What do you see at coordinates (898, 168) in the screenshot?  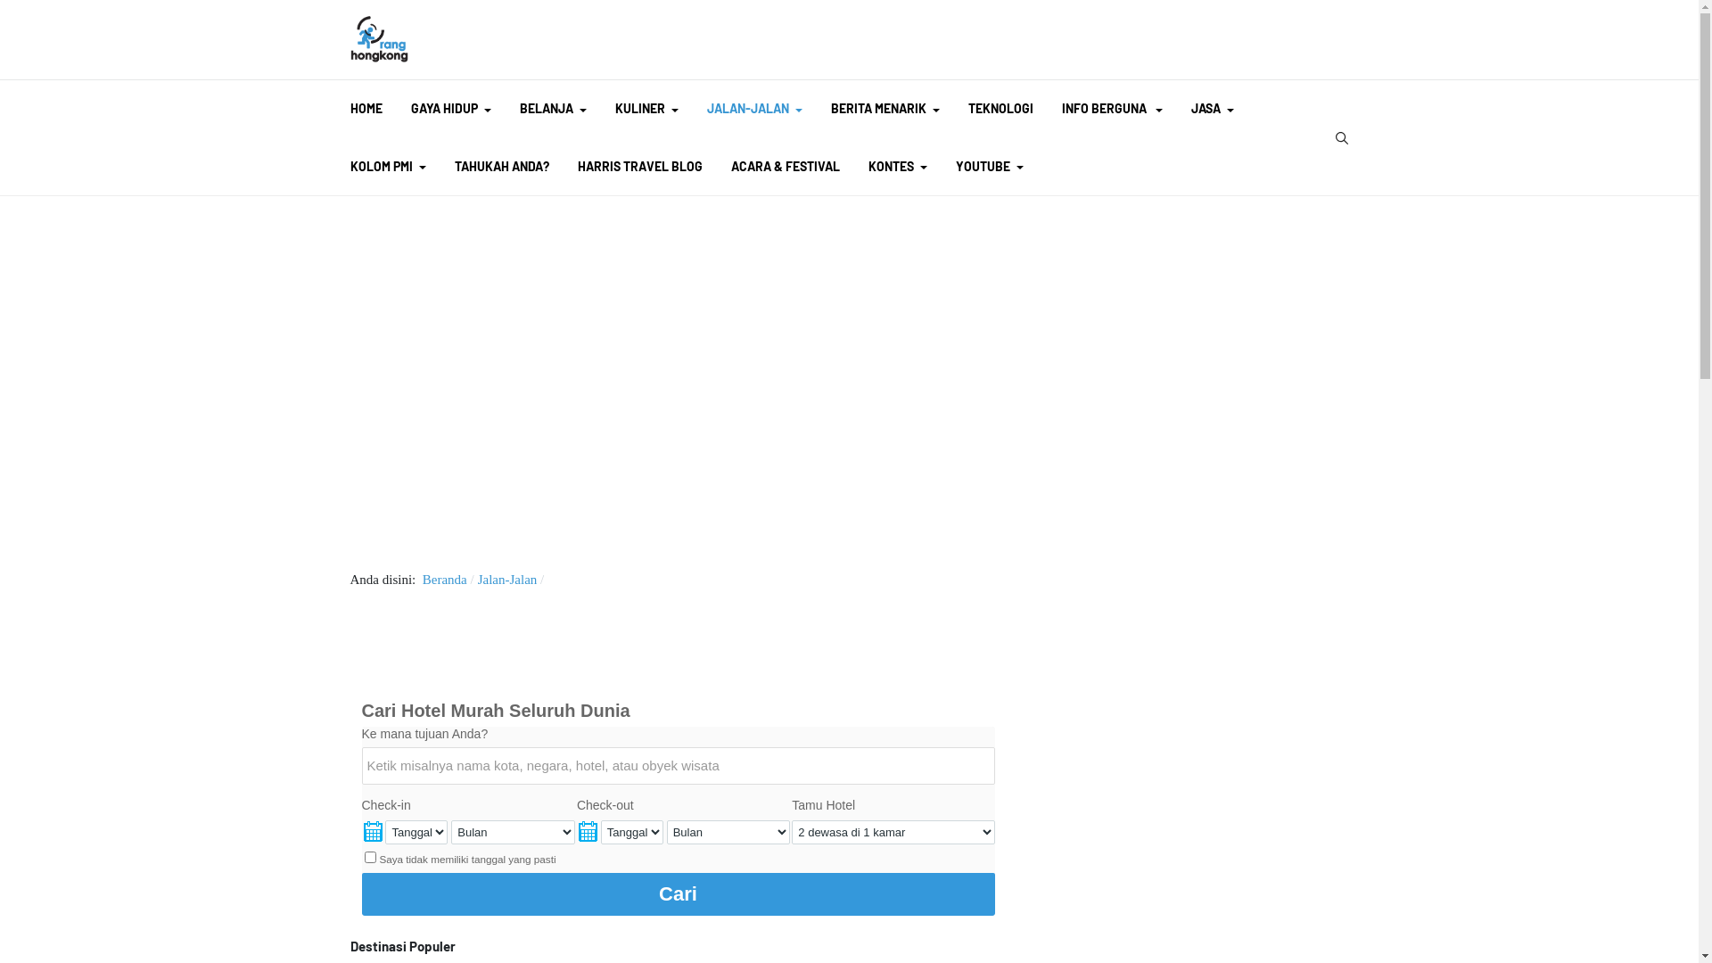 I see `KONTES` at bounding box center [898, 168].